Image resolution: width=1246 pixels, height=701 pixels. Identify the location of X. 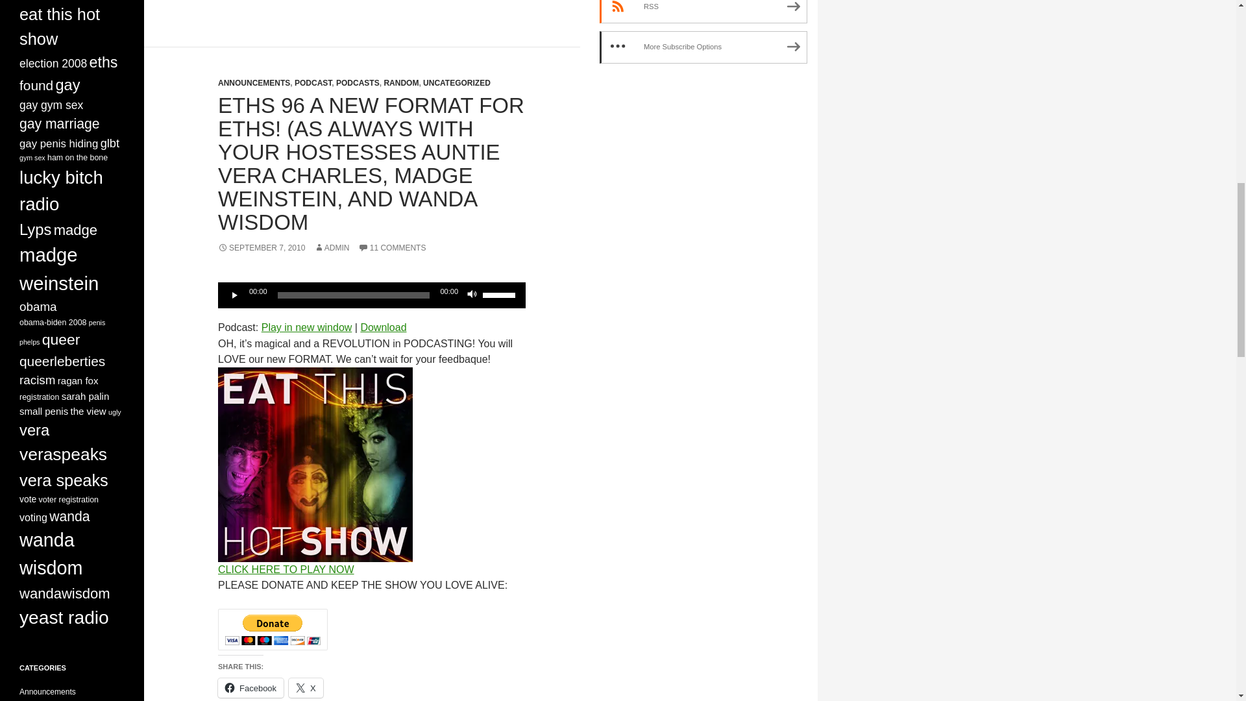
(306, 688).